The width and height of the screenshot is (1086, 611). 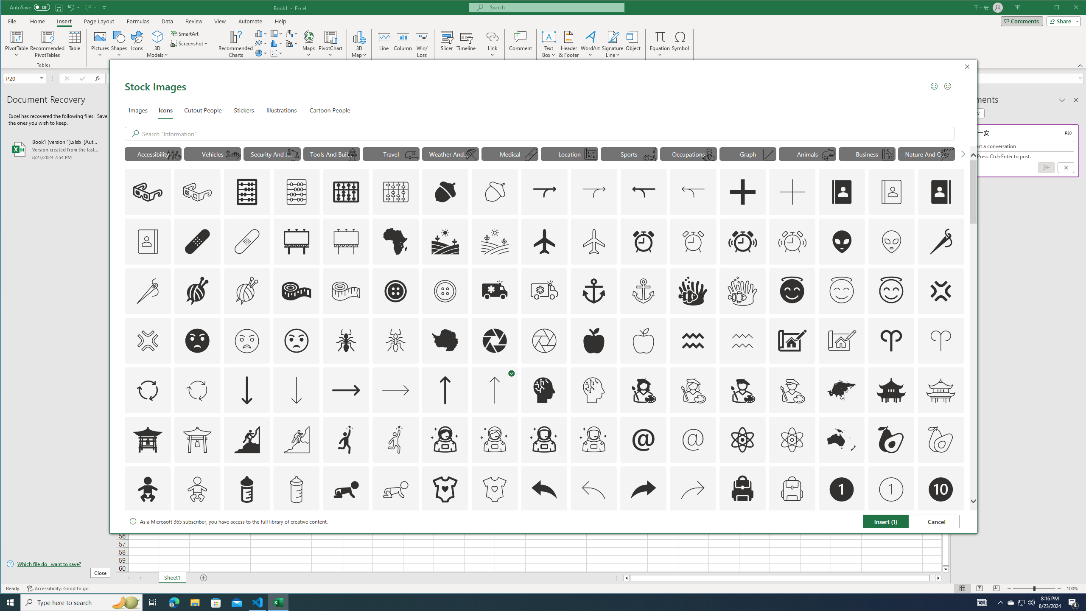 What do you see at coordinates (346, 291) in the screenshot?
I see `AutomationID: Icons_AlterationsTailoring2_M` at bounding box center [346, 291].